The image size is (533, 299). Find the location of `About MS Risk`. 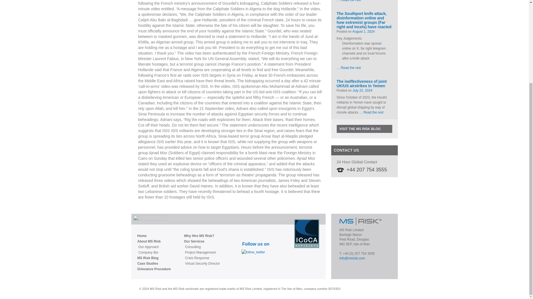

About MS Risk is located at coordinates (154, 241).